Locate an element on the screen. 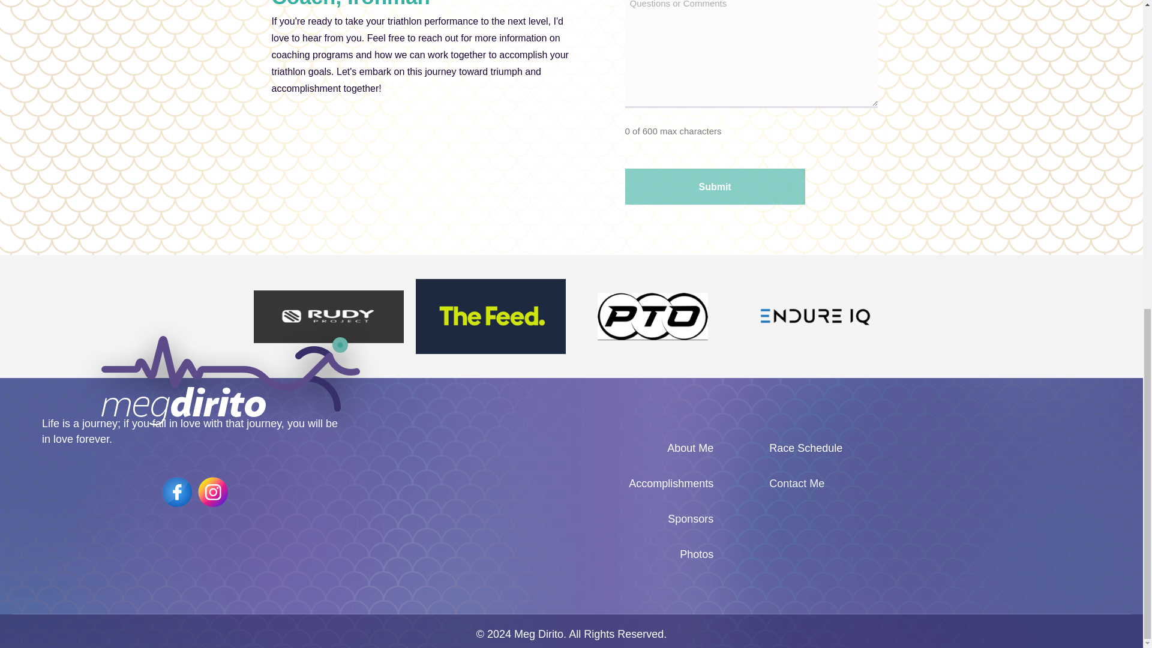 The height and width of the screenshot is (648, 1152). About Me is located at coordinates (550, 448).